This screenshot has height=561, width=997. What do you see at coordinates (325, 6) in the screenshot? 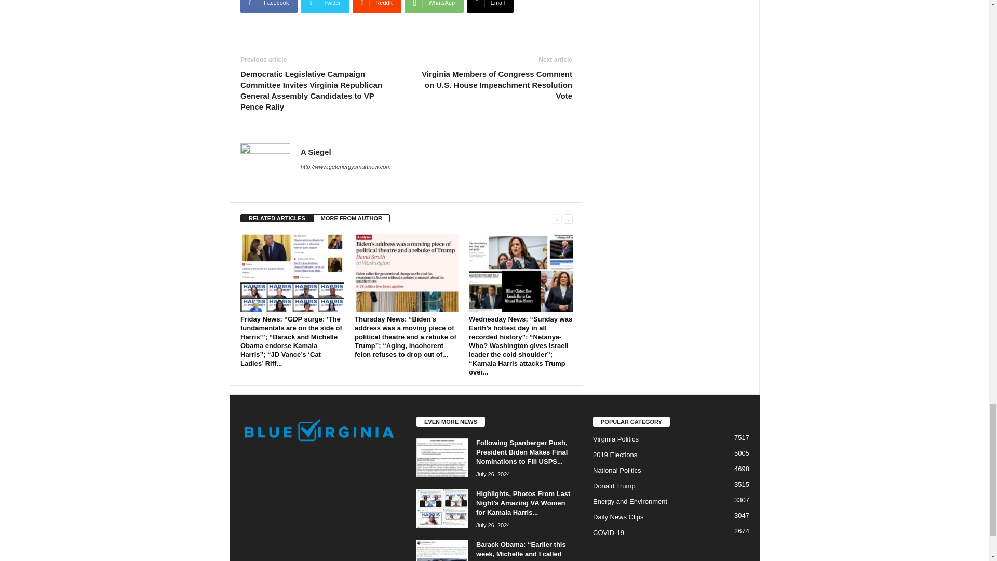
I see `Twitter` at bounding box center [325, 6].